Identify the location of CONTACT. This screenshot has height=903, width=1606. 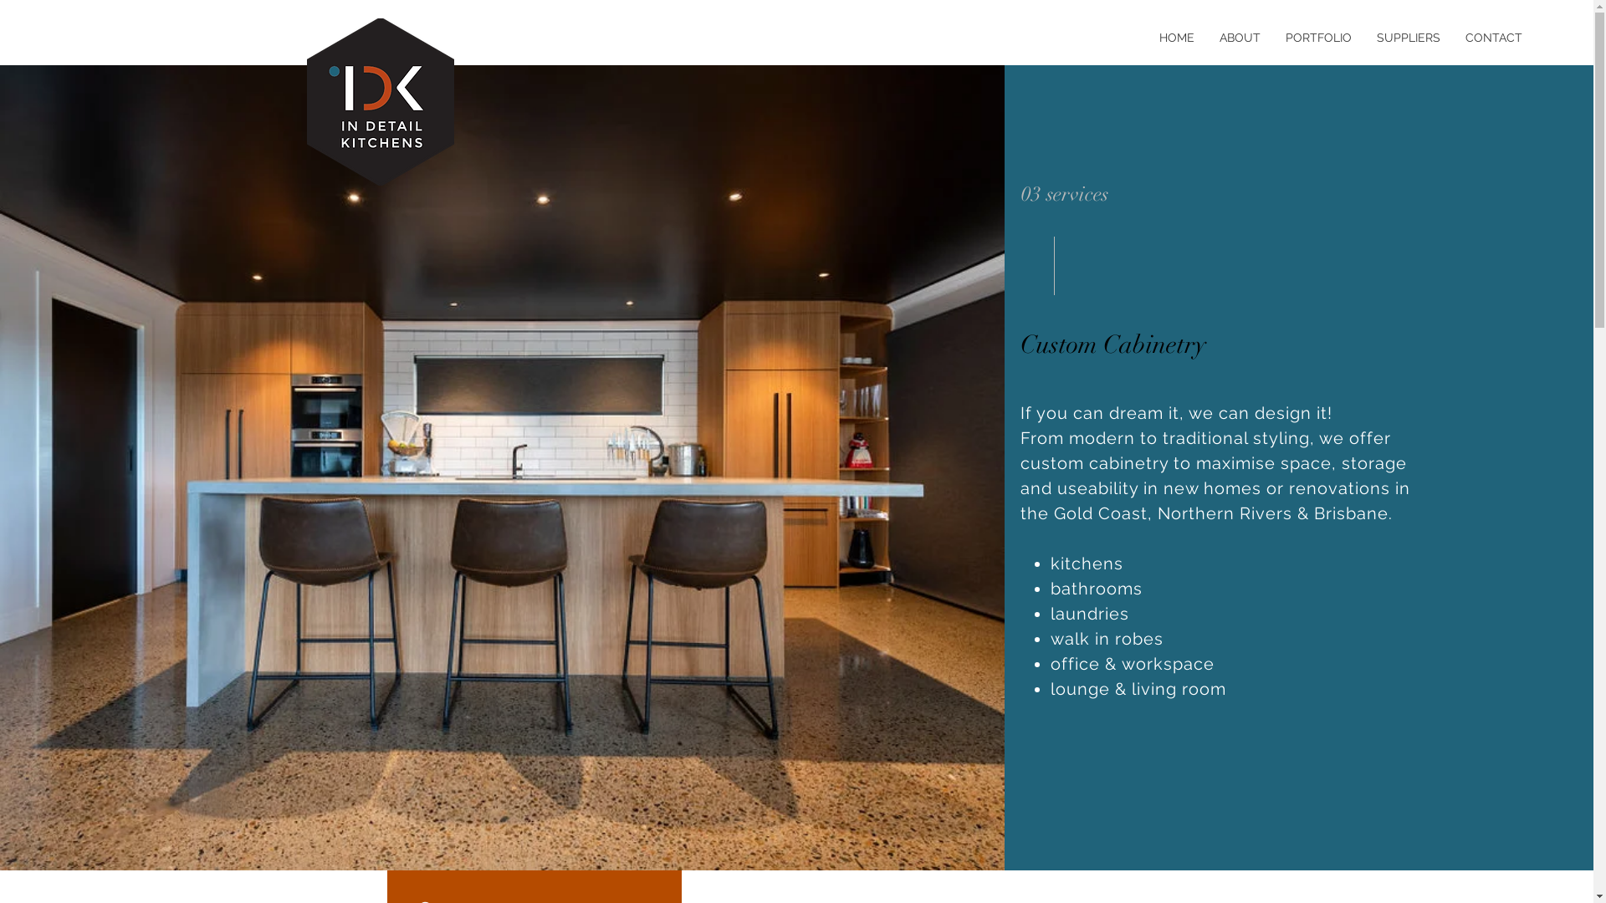
(1494, 38).